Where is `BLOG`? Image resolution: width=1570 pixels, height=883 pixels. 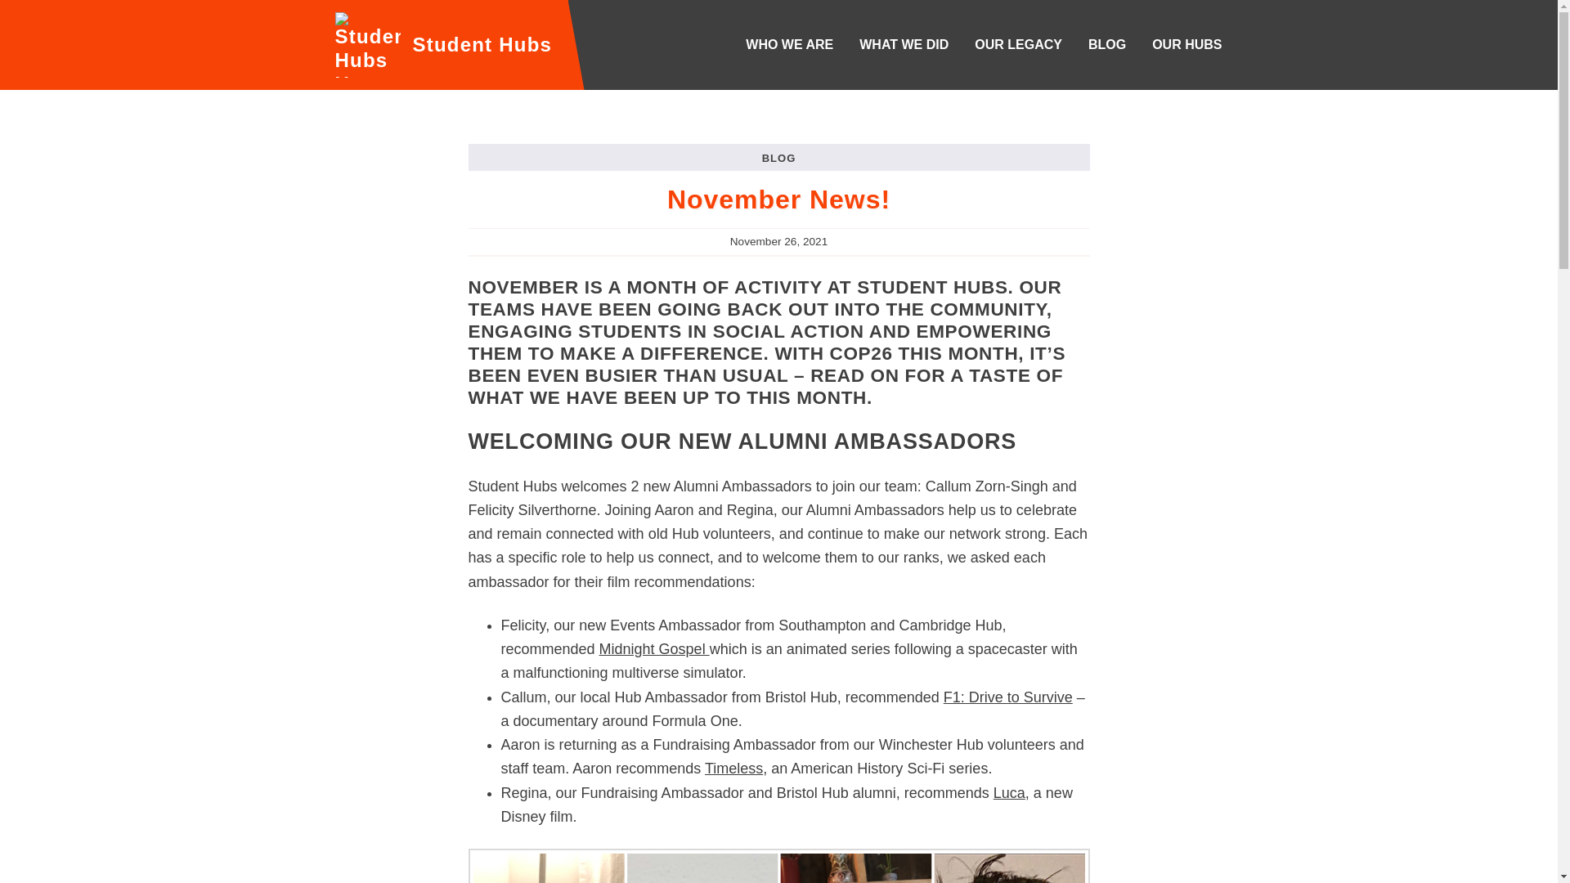
BLOG is located at coordinates (1107, 44).